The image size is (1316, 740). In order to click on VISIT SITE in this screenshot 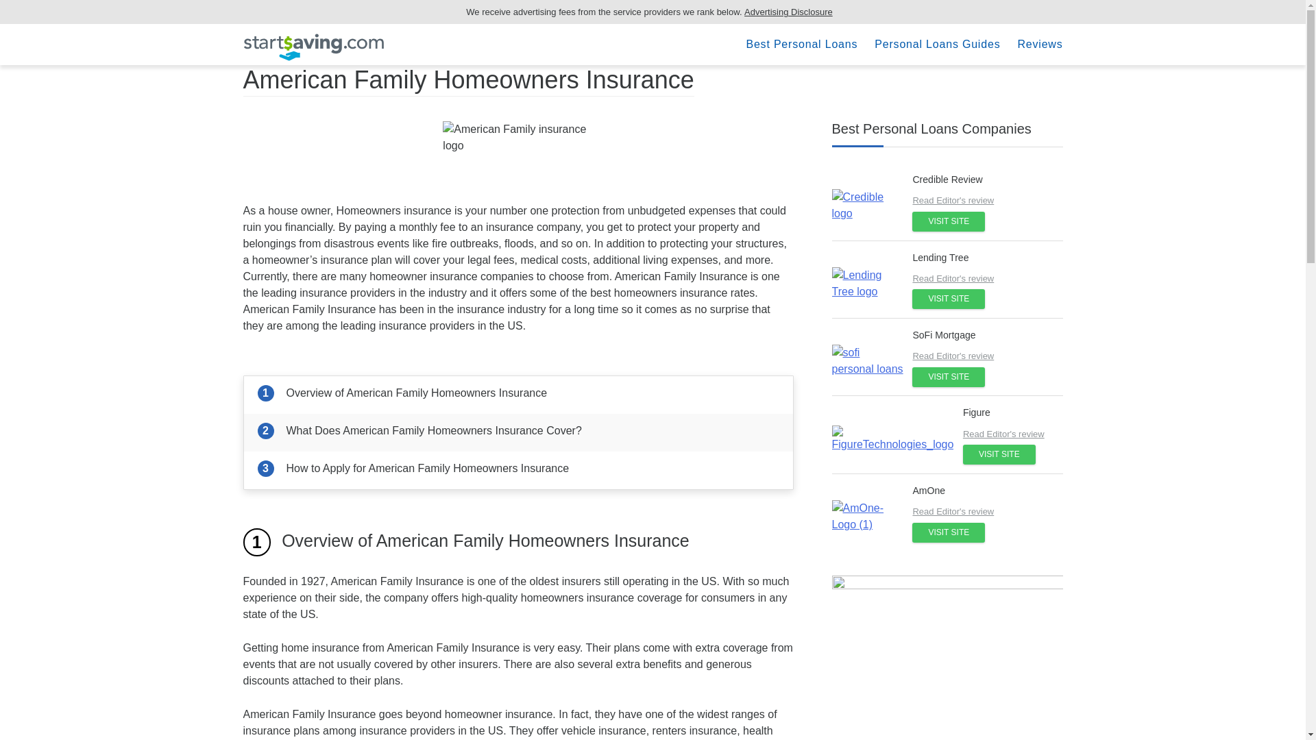, I will do `click(948, 221)`.